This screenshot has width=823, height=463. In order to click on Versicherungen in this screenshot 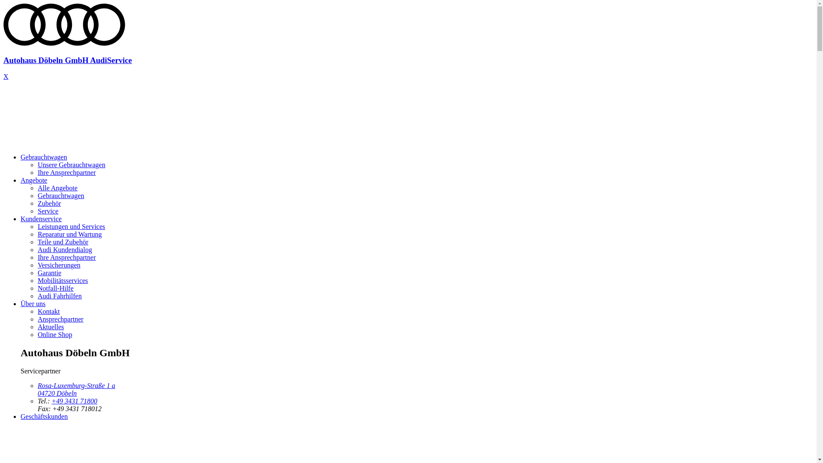, I will do `click(59, 265)`.